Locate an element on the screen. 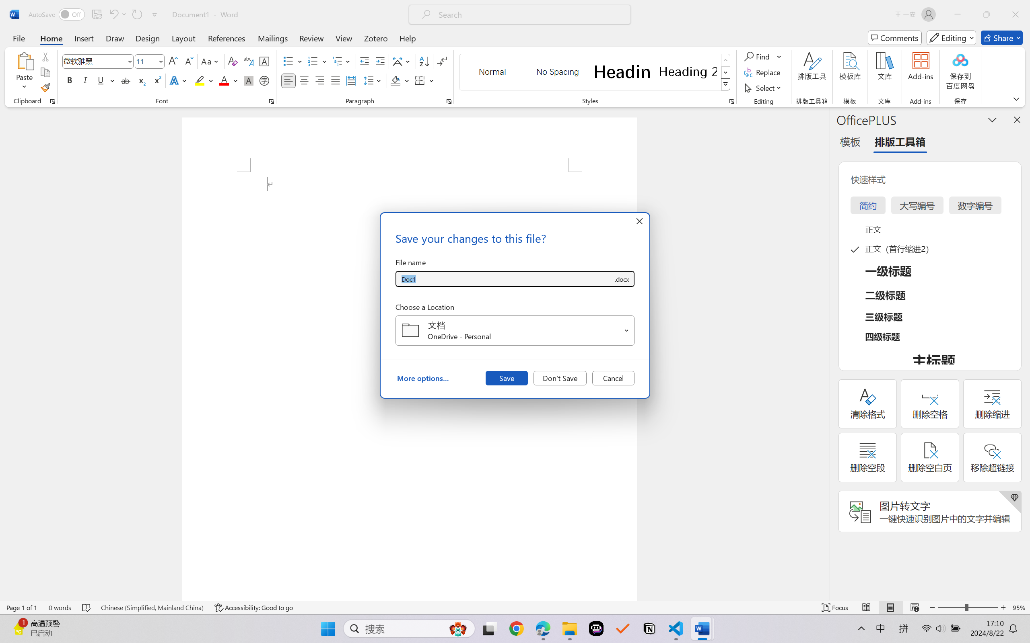  Slide Vertical Title and Text Layout: used by no slides is located at coordinates (85, 571).